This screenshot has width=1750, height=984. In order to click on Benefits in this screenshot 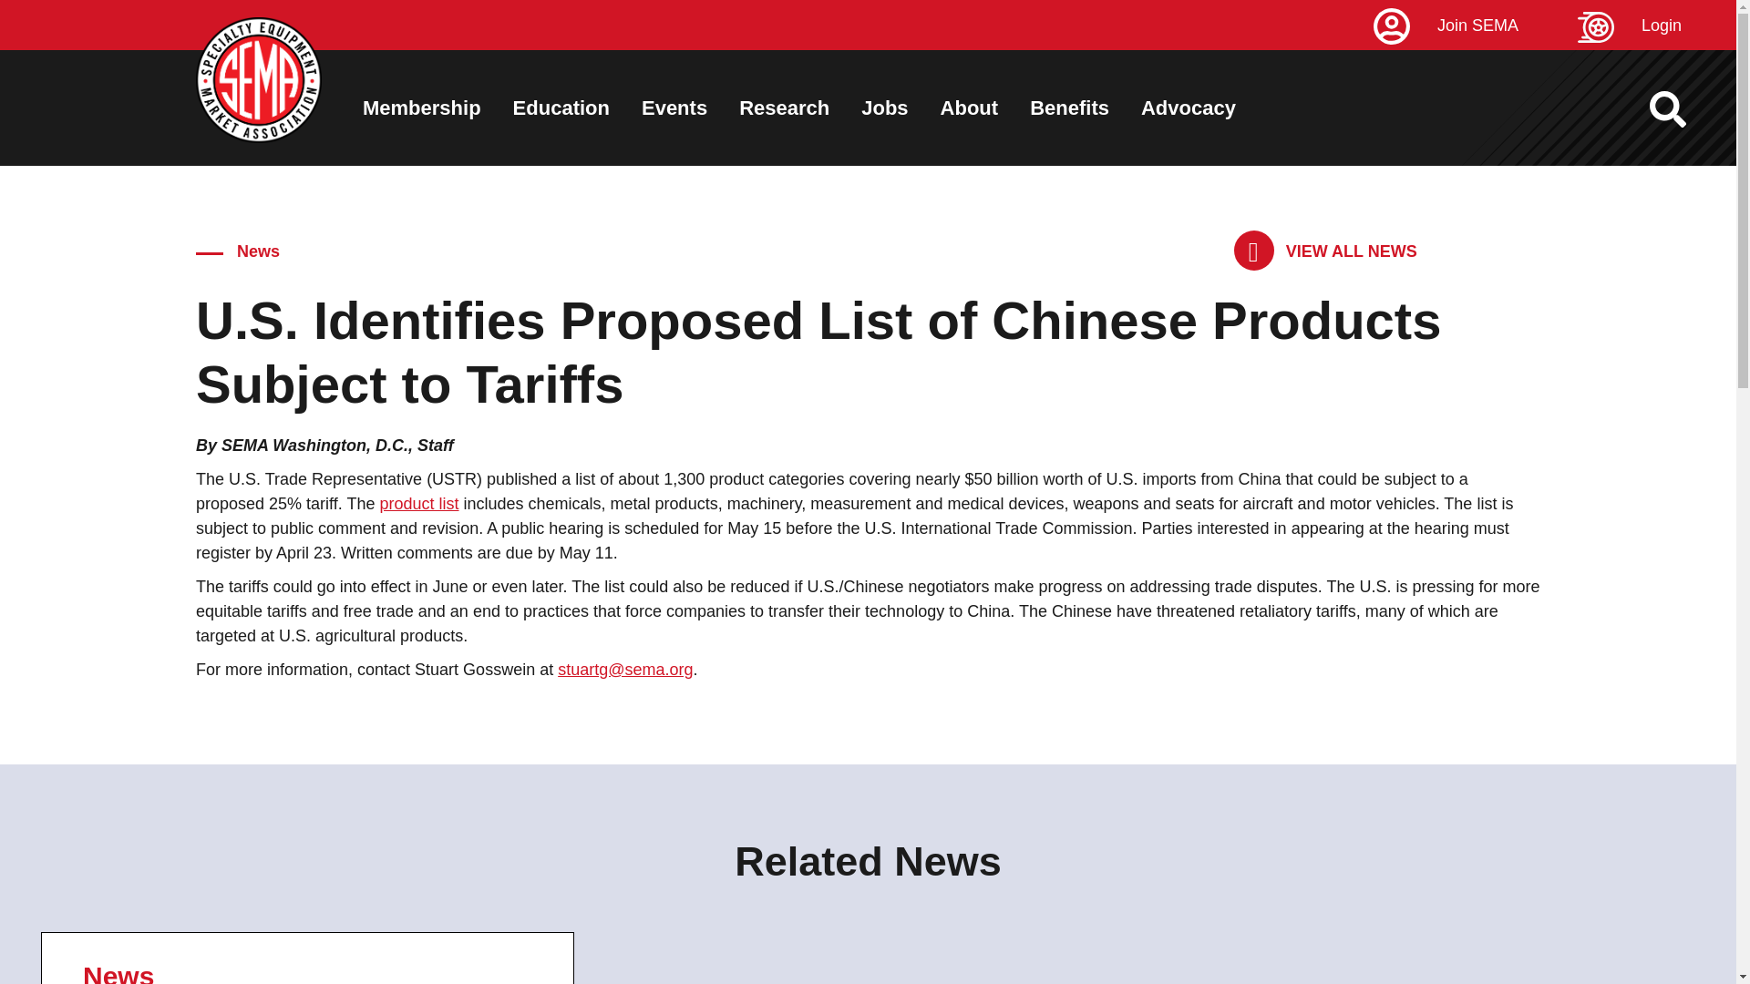, I will do `click(1070, 108)`.